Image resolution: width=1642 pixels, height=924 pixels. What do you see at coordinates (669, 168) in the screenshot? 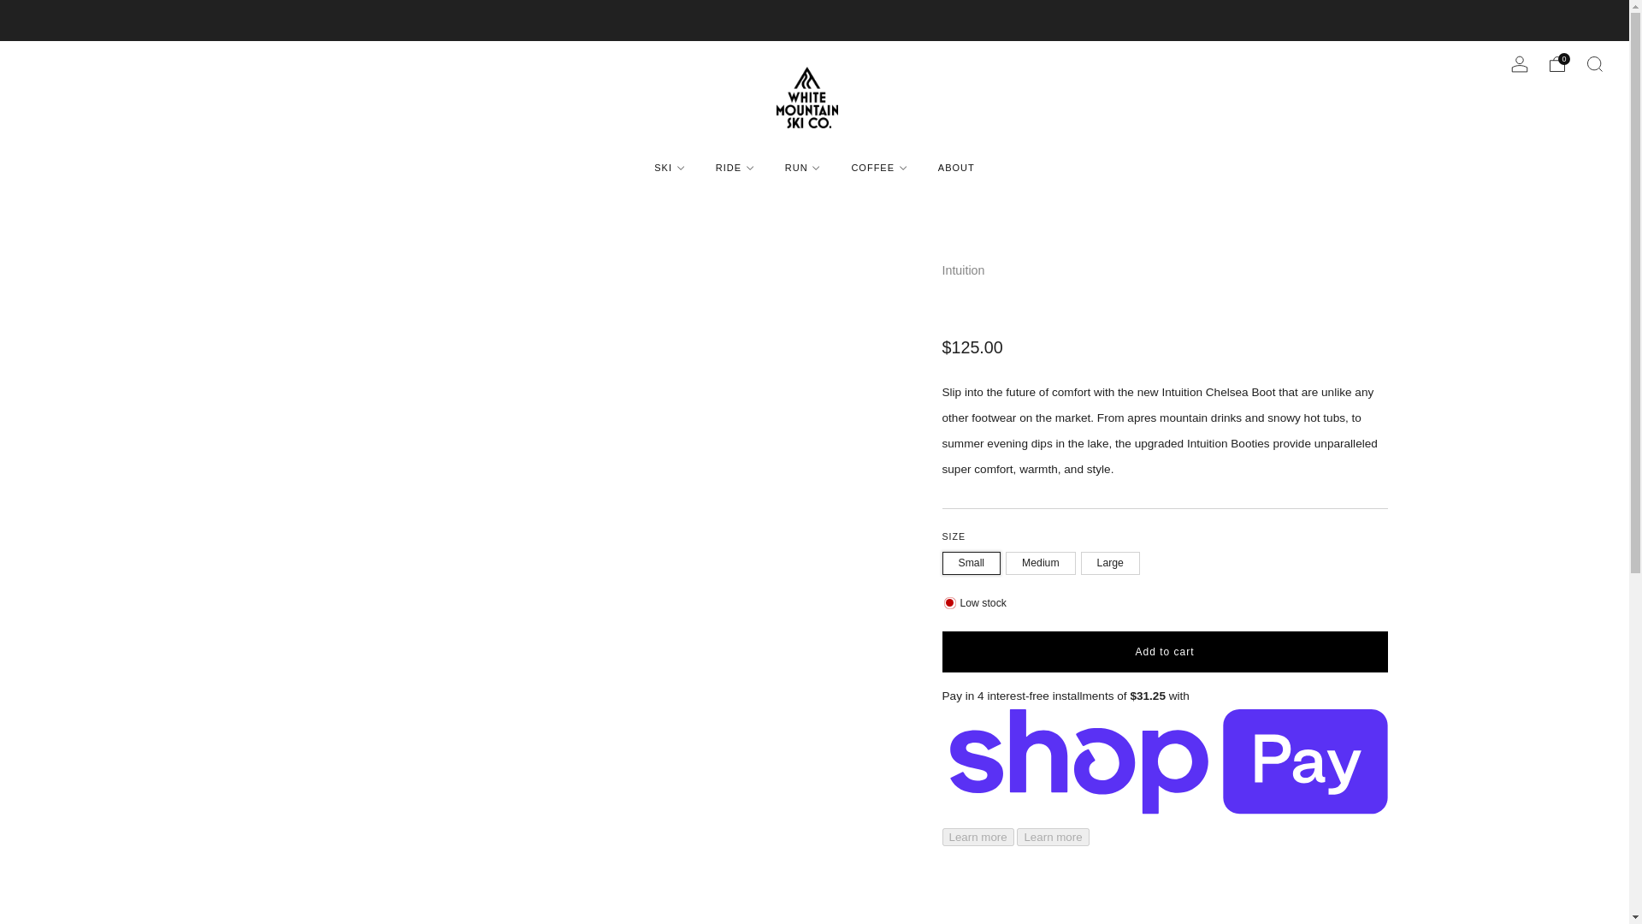
I see `SKI` at bounding box center [669, 168].